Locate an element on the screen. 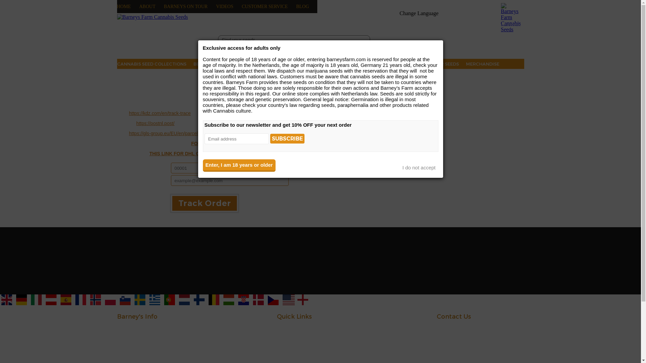 Image resolution: width=646 pixels, height=363 pixels. Customer Service is located at coordinates (231, 348).